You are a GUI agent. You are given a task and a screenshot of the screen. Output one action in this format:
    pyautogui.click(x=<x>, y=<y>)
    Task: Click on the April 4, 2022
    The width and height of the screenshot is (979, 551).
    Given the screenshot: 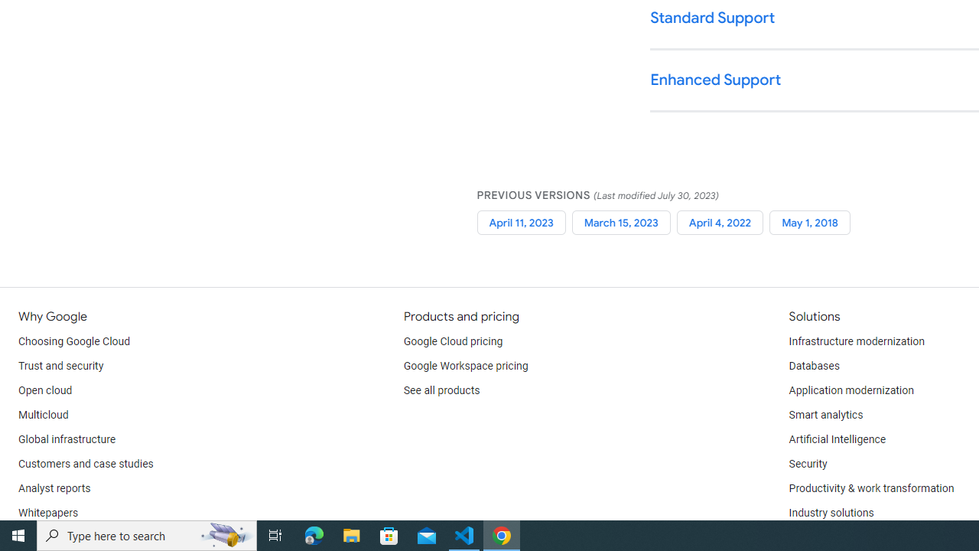 What is the action you would take?
    pyautogui.click(x=720, y=222)
    